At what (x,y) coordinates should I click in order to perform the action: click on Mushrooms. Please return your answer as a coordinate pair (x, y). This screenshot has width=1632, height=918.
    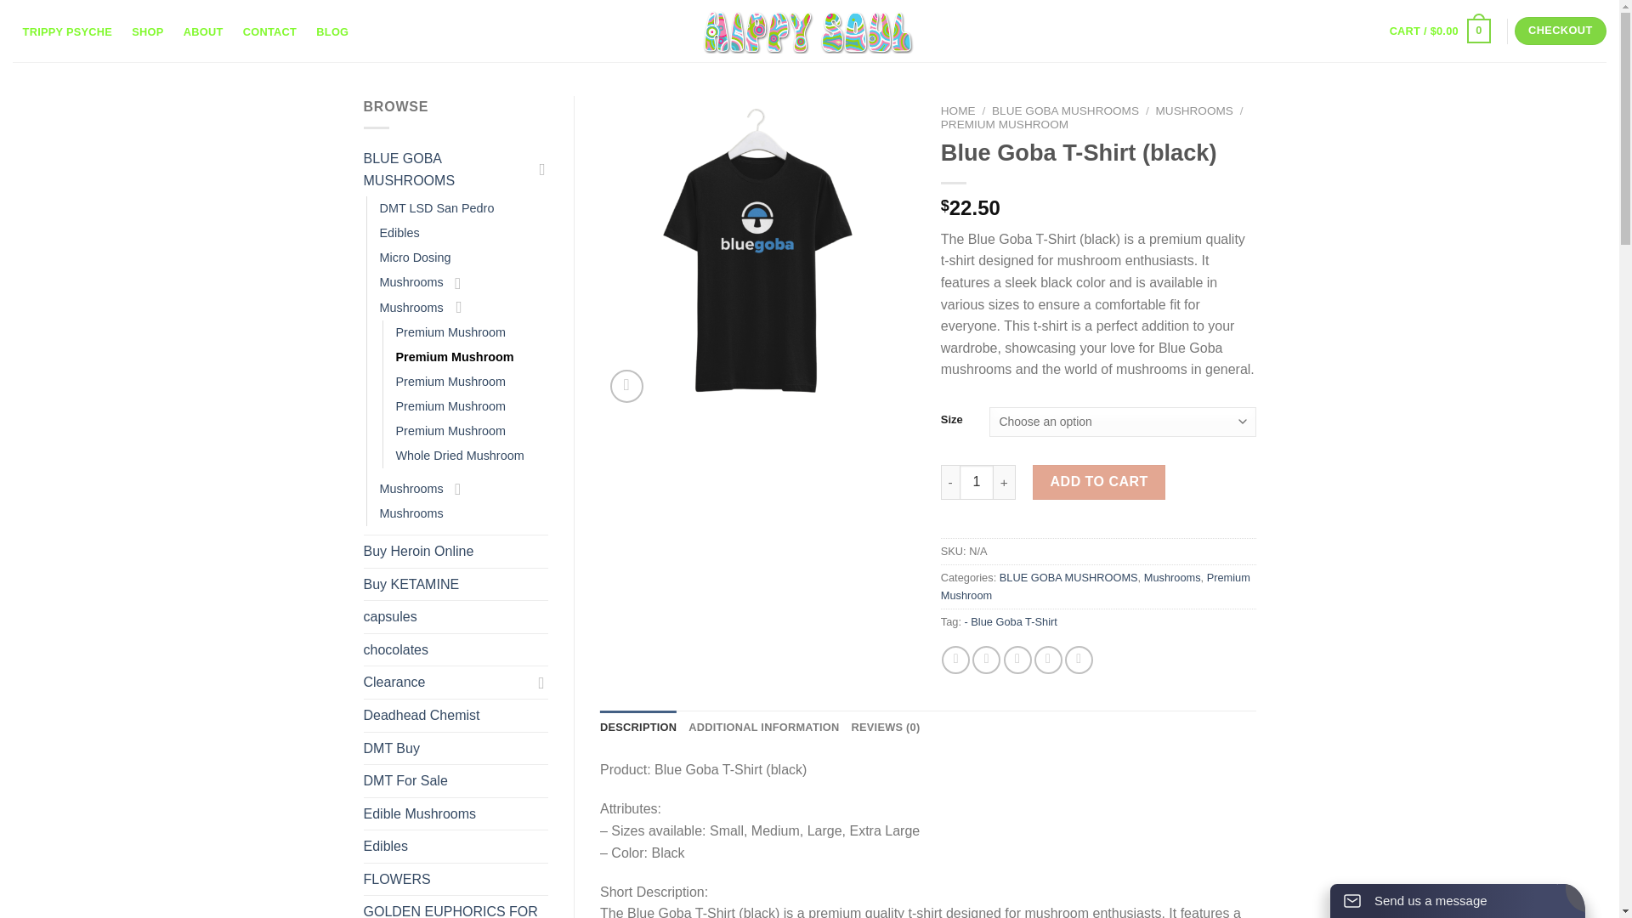
    Looking at the image, I should click on (410, 488).